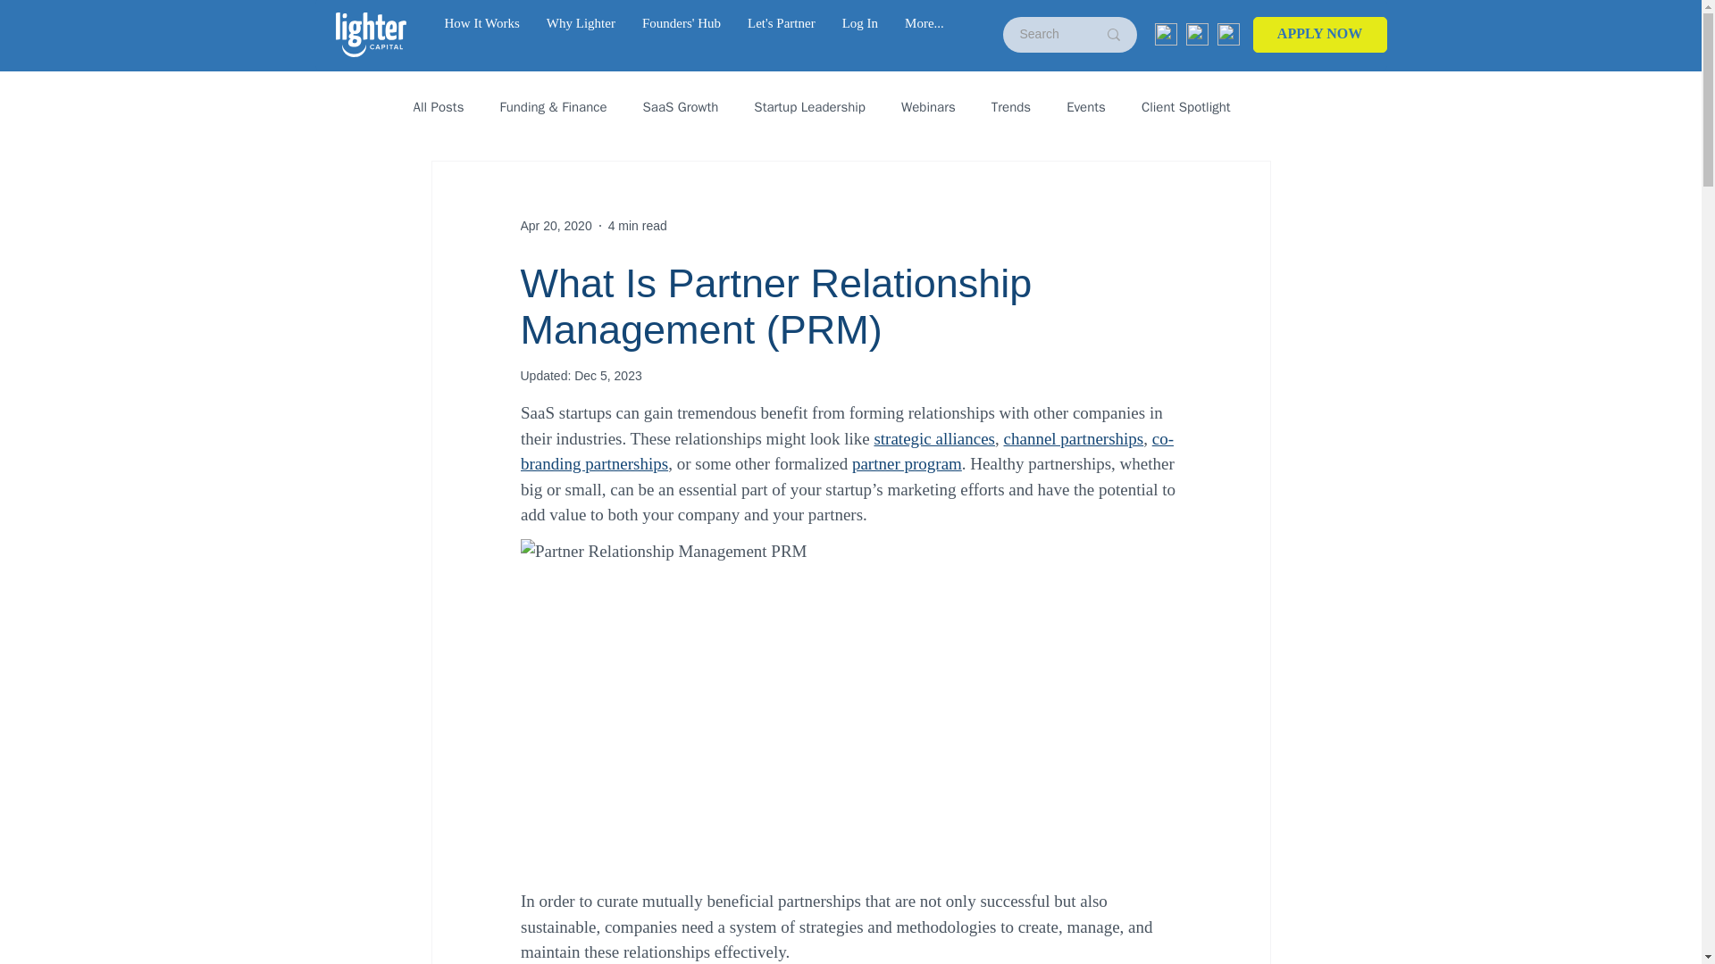 The width and height of the screenshot is (1715, 964). I want to click on Founders' Hub, so click(681, 32).